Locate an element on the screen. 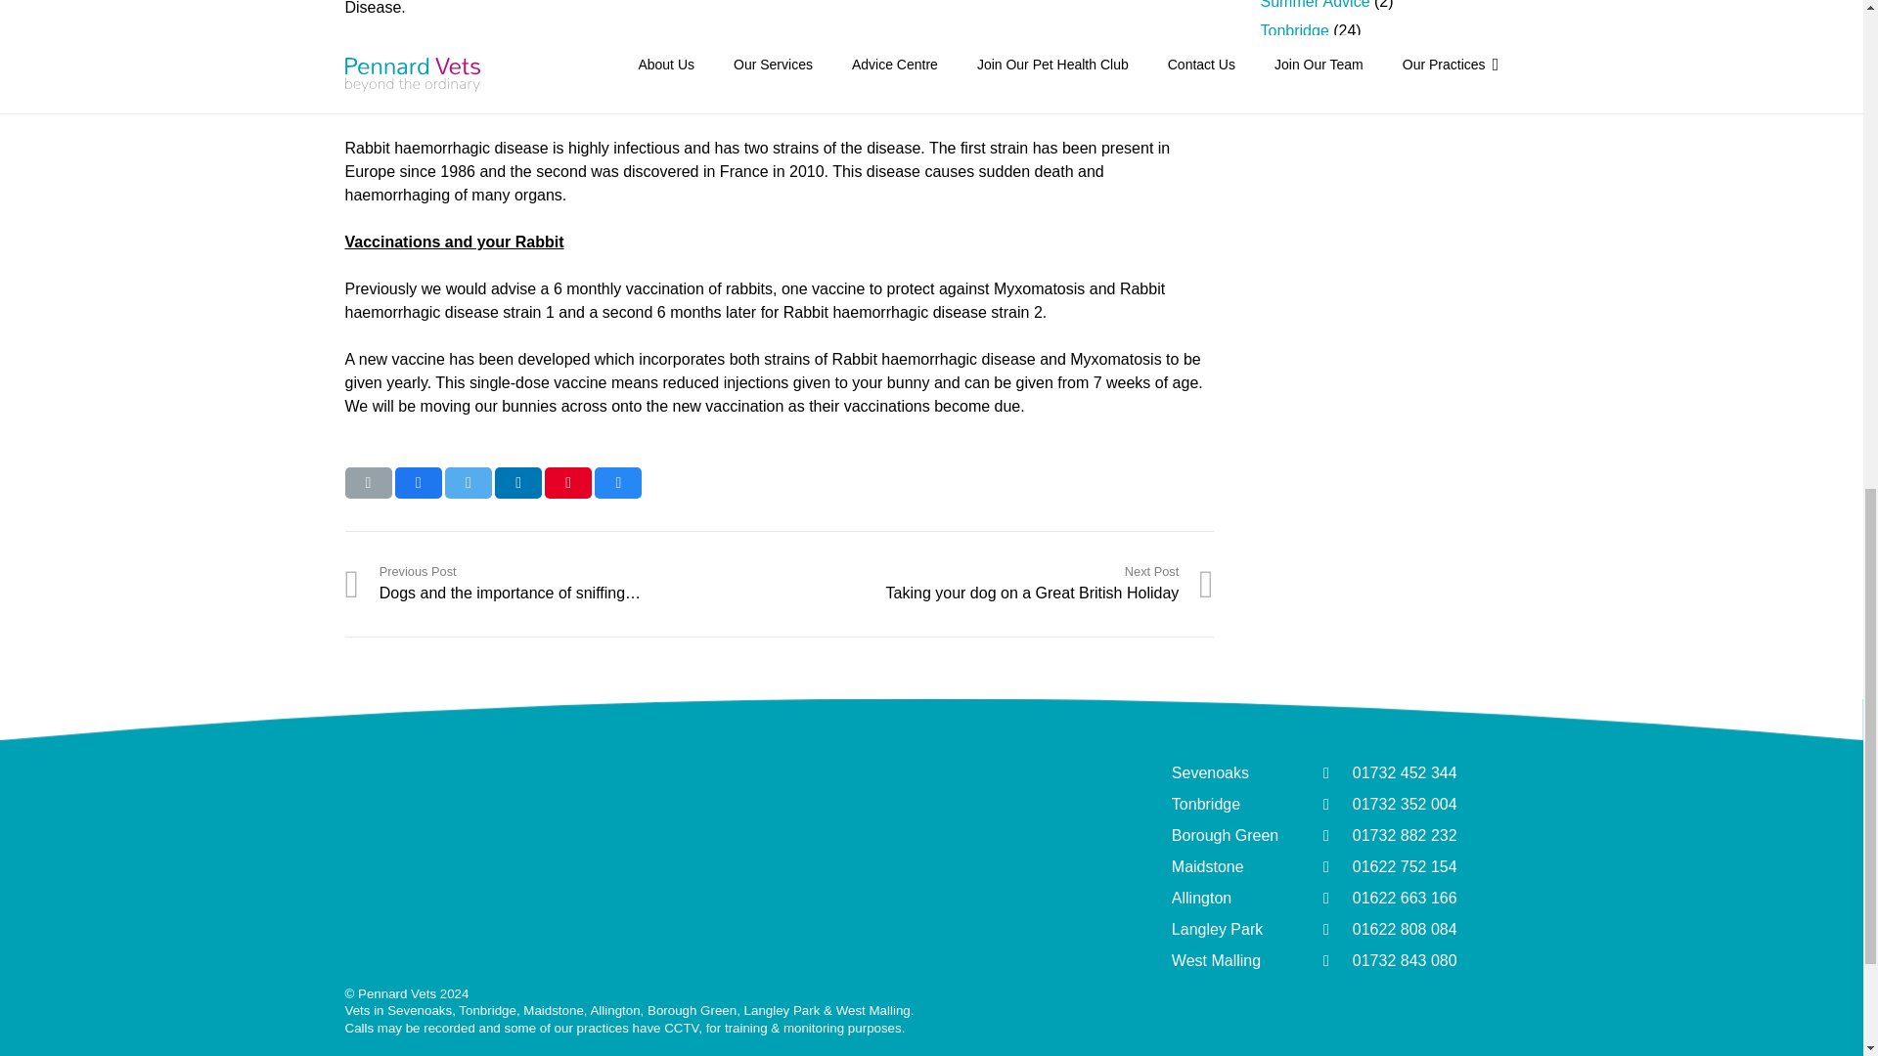 Image resolution: width=1878 pixels, height=1056 pixels. Tweet this is located at coordinates (469, 483).